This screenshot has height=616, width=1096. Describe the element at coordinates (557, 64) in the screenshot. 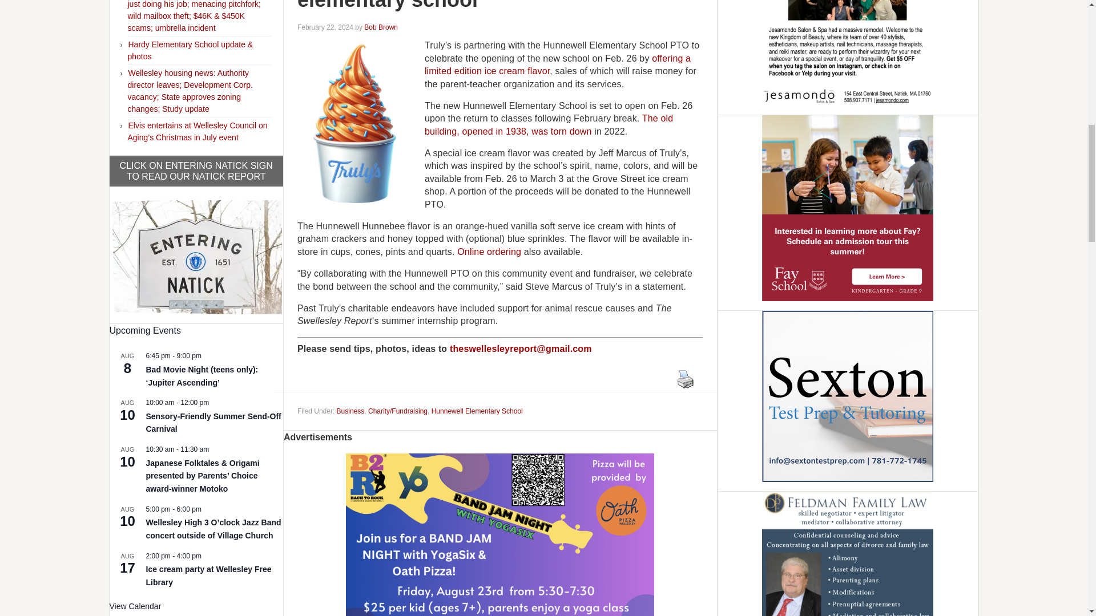

I see `offering a limited edition ice cream flavor` at that location.